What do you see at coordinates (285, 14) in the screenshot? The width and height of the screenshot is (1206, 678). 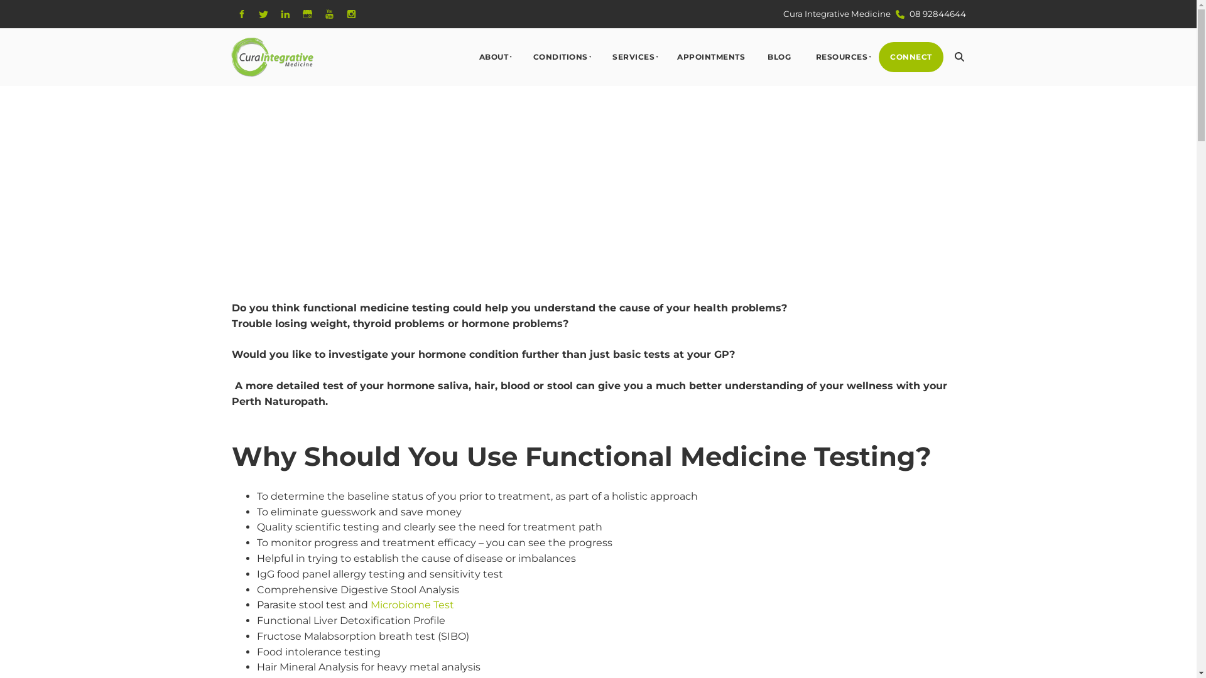 I see `LinkedIn` at bounding box center [285, 14].